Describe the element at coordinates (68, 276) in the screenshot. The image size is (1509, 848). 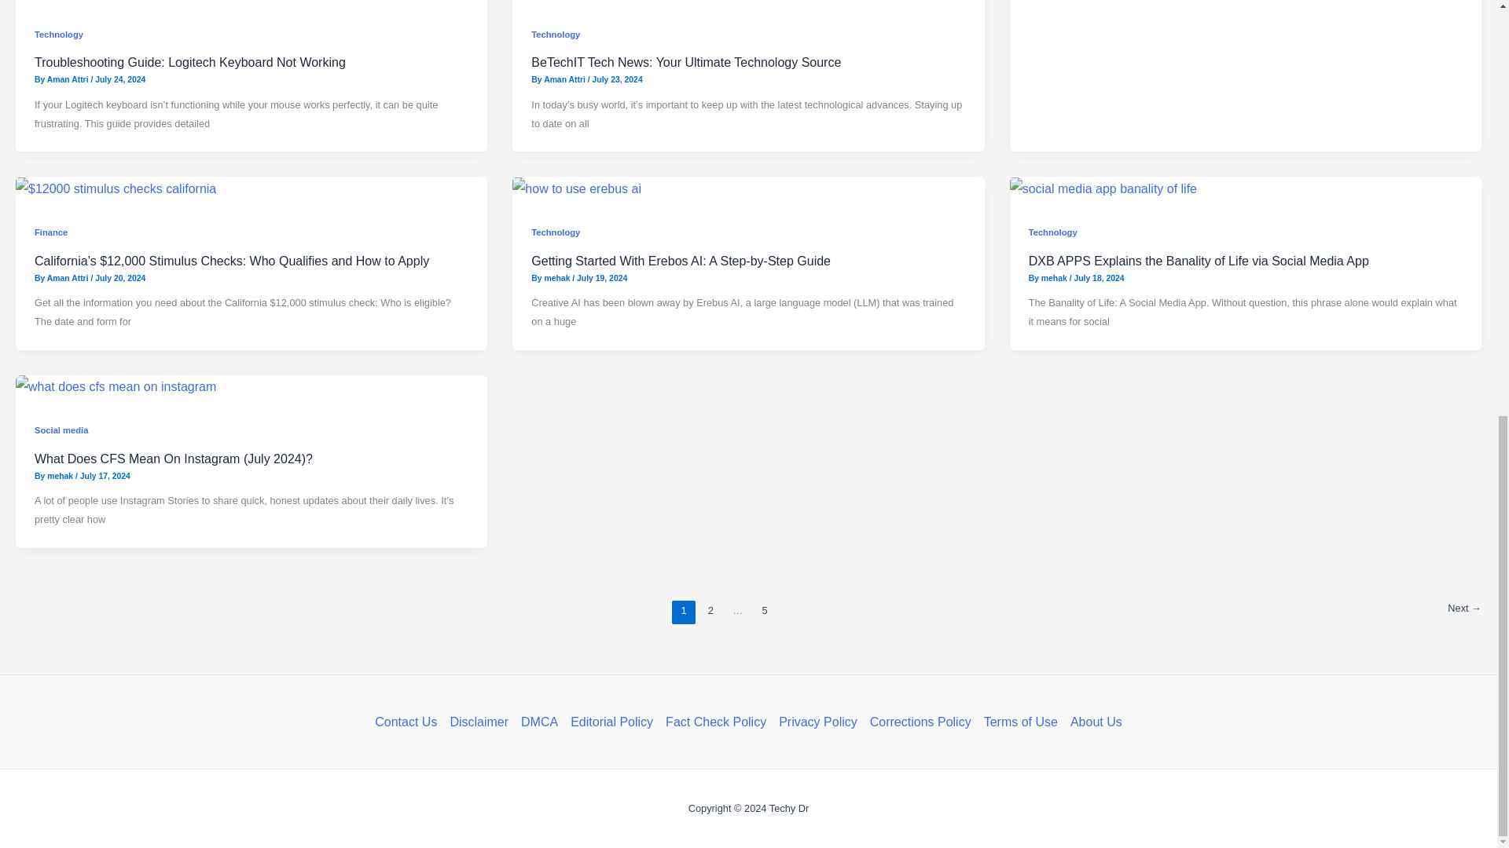
I see `View all posts by Aman Attri` at that location.